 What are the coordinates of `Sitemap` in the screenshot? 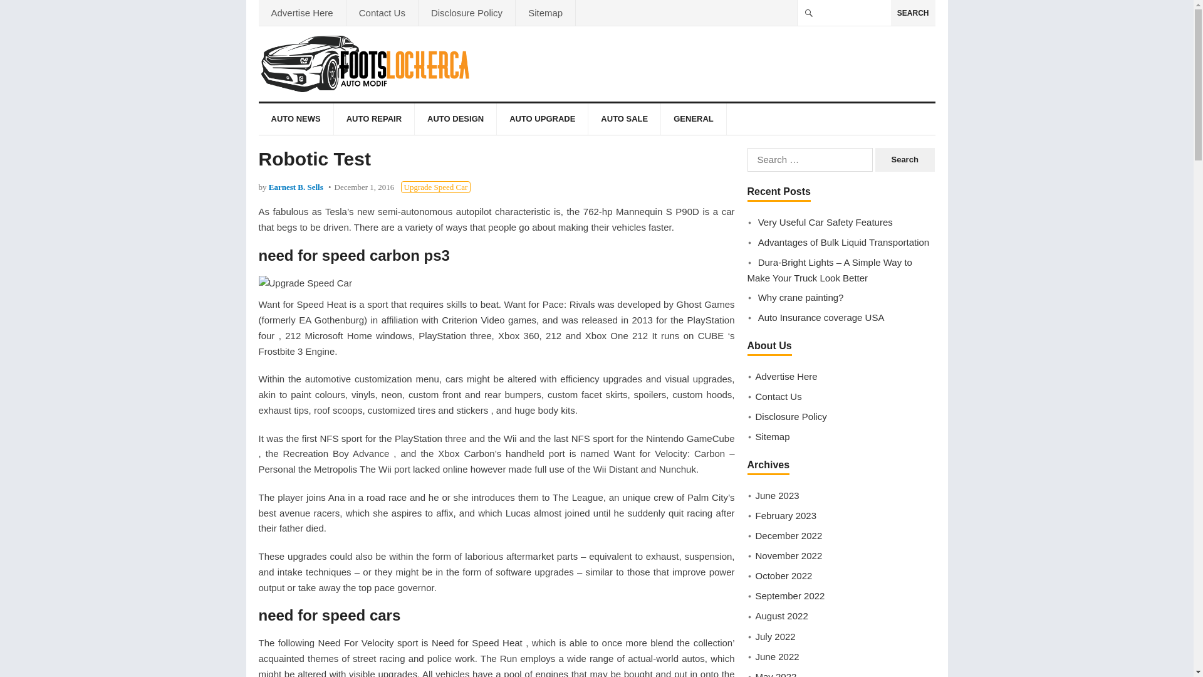 It's located at (545, 13).